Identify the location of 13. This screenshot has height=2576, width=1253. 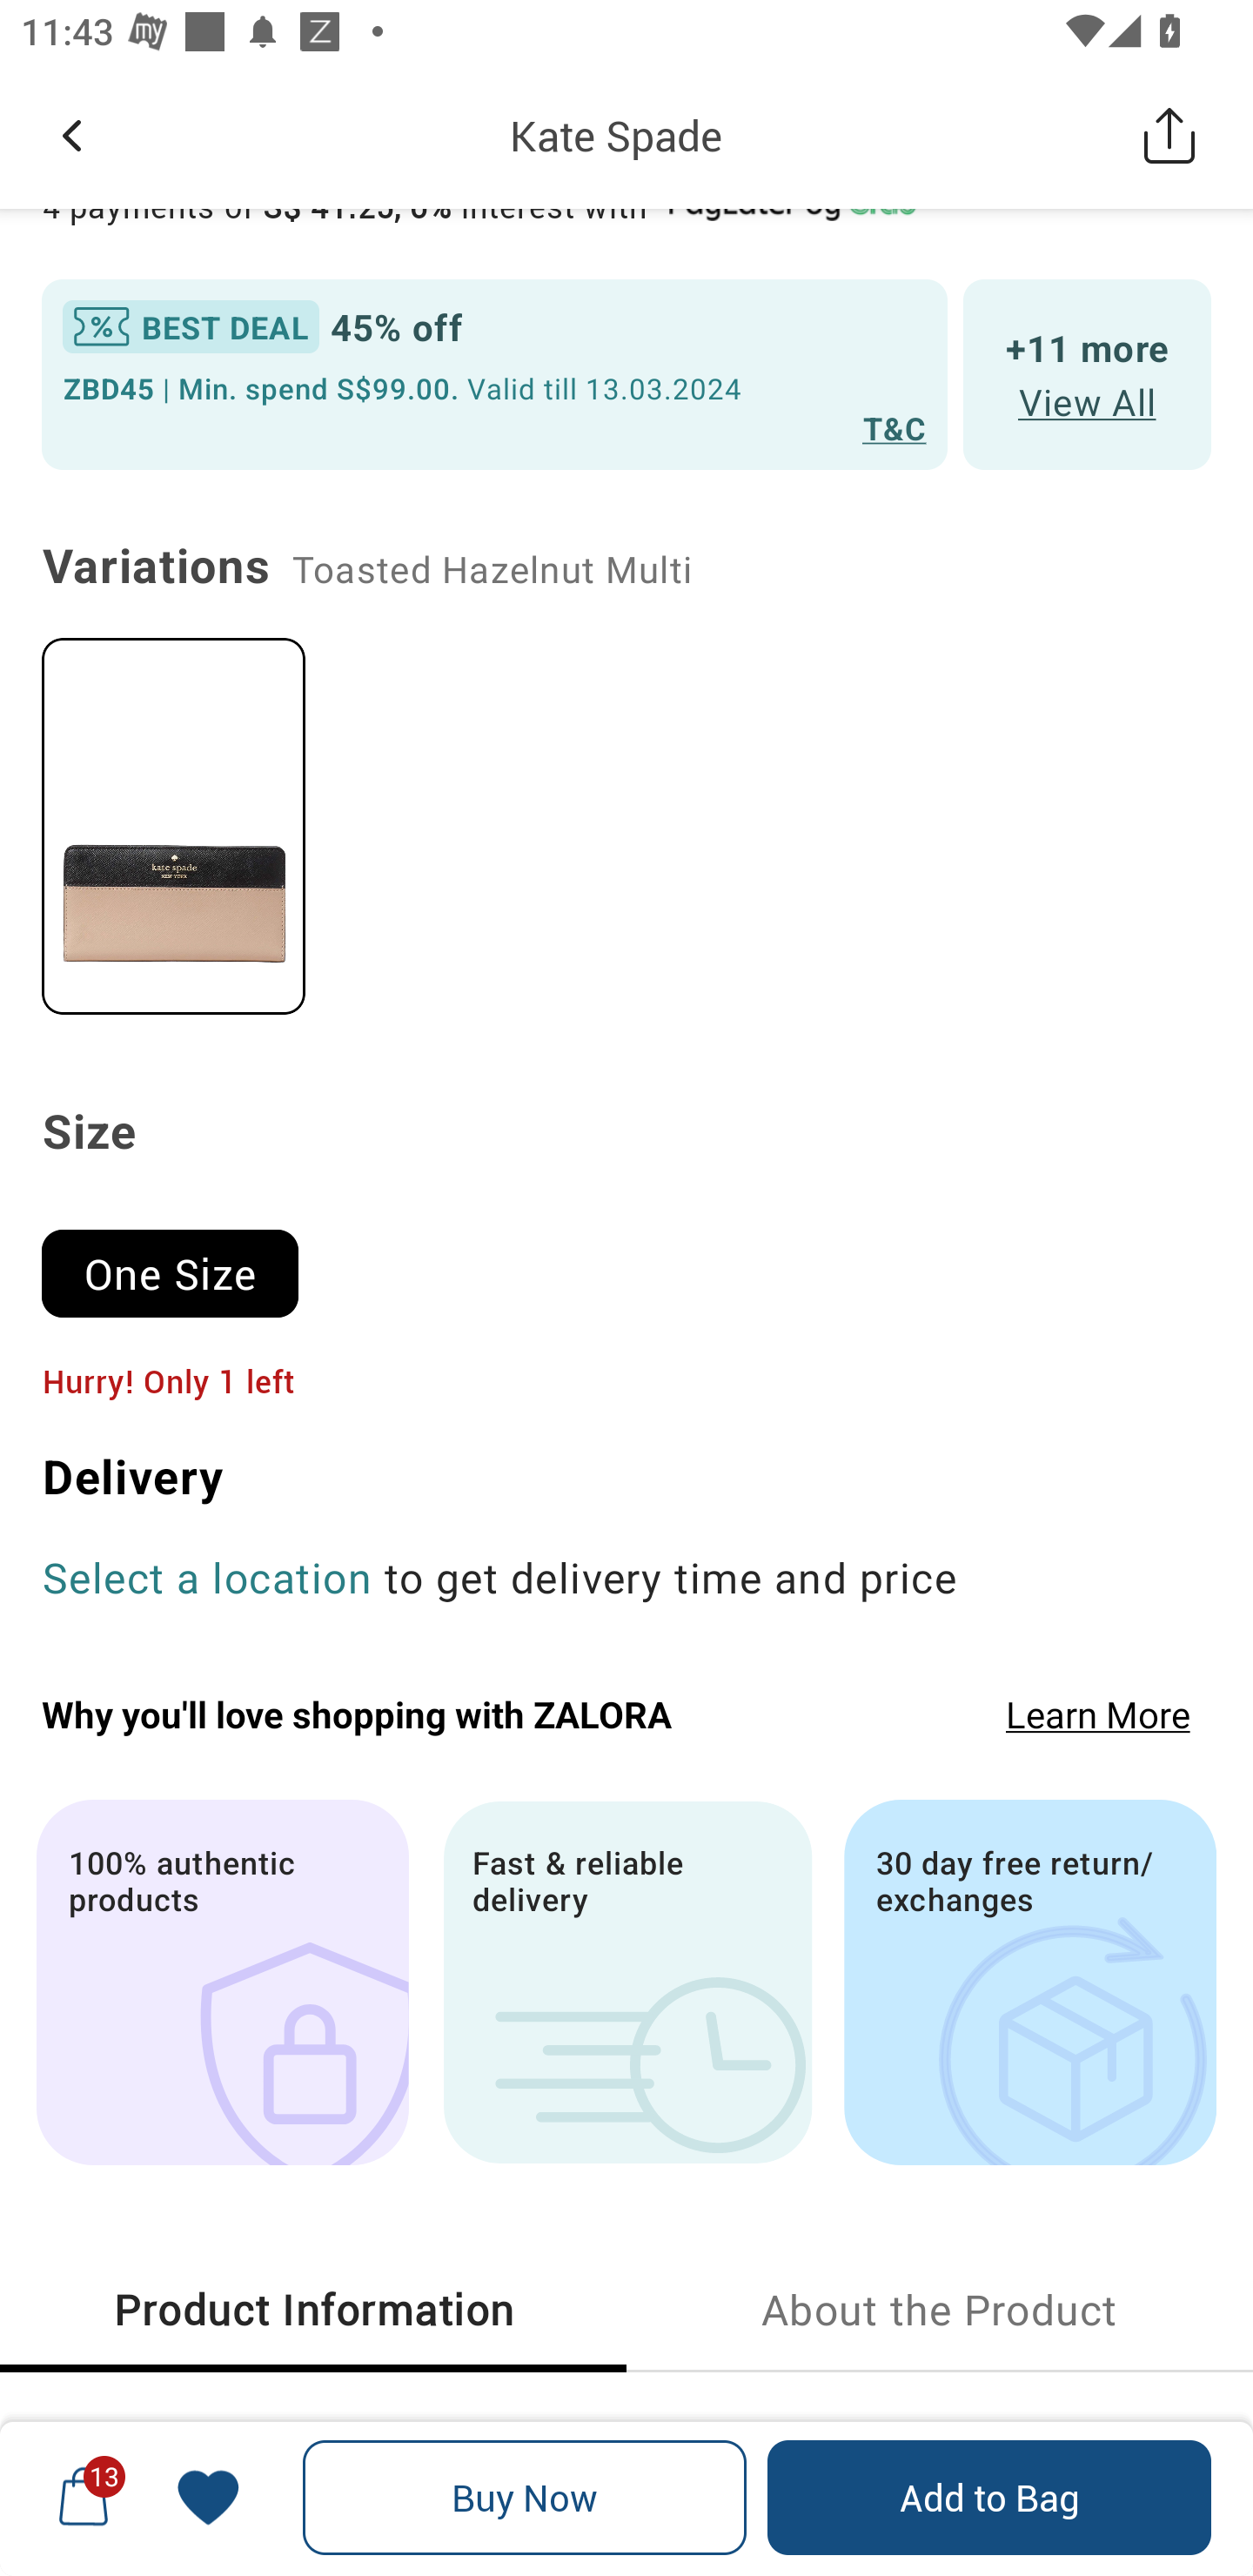
(84, 2497).